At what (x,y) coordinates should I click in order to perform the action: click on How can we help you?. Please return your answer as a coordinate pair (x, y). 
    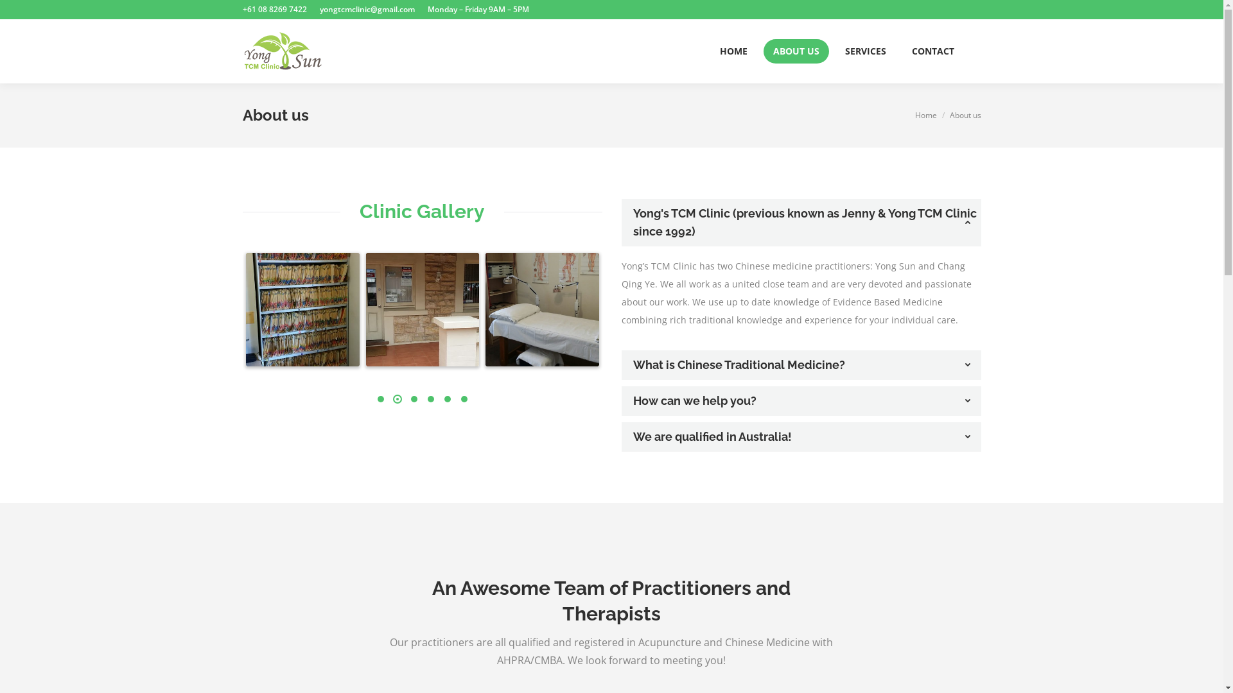
    Looking at the image, I should click on (801, 401).